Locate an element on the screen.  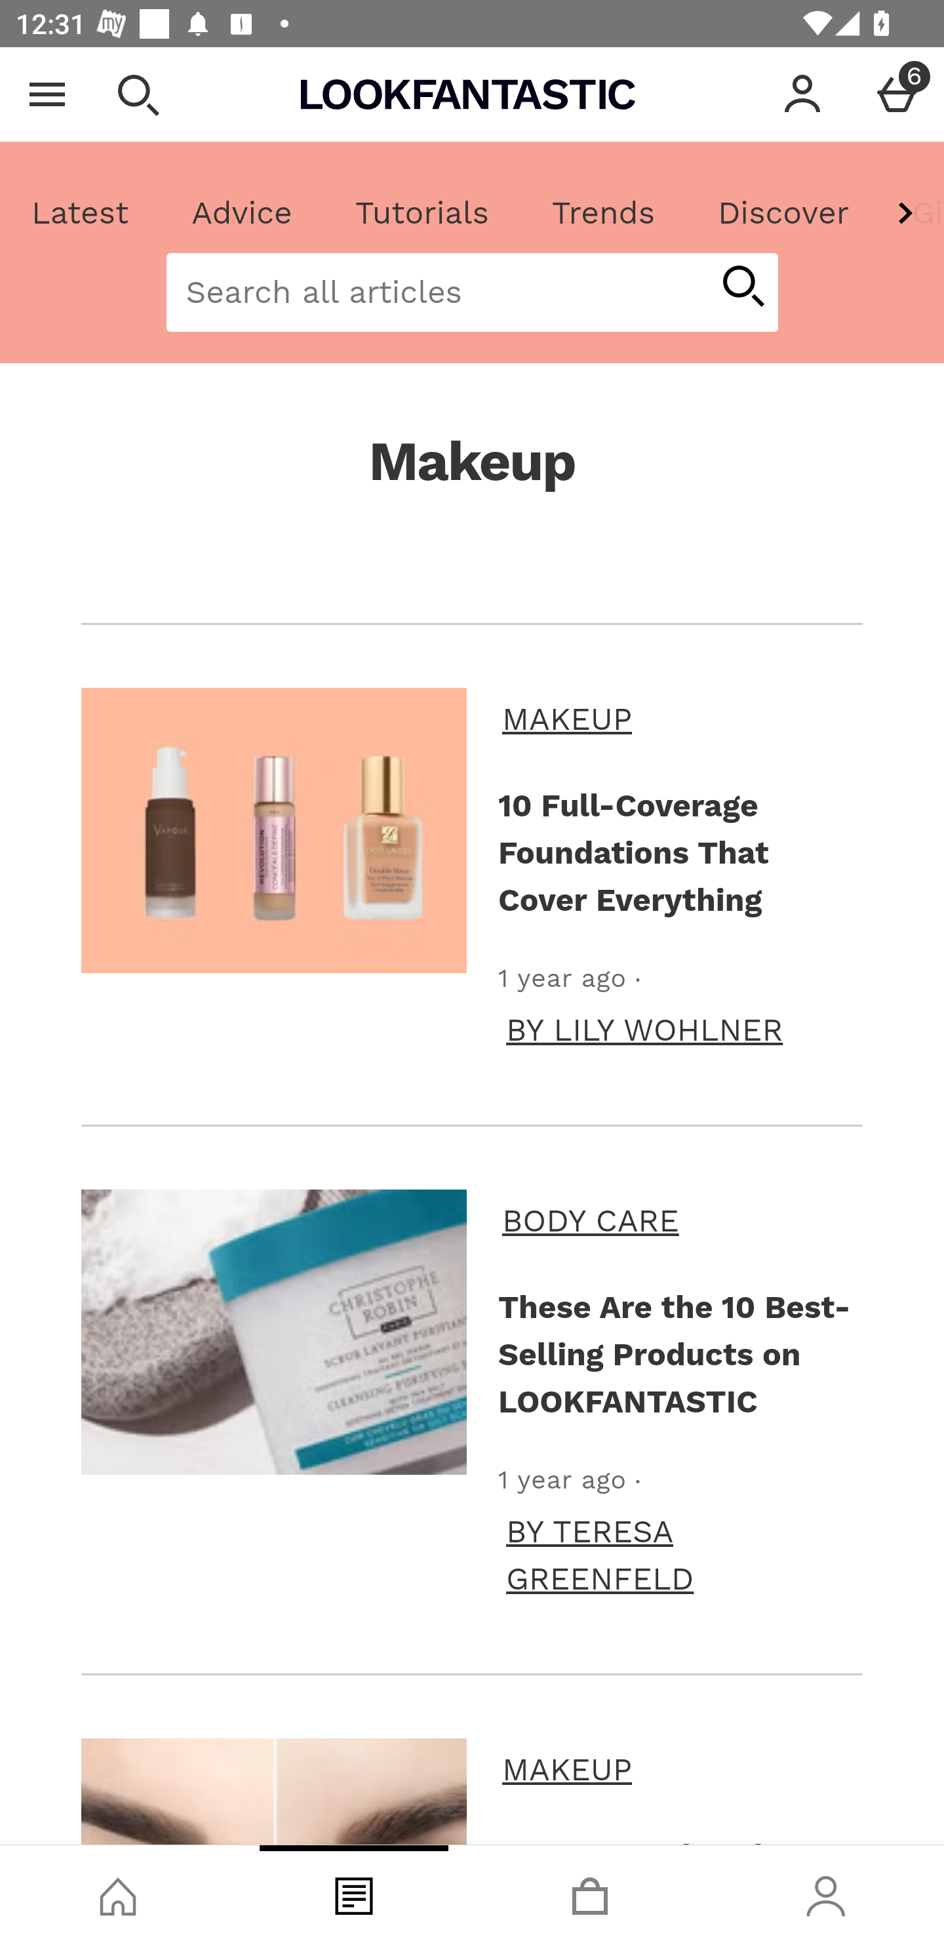
Account is located at coordinates (802, 94).